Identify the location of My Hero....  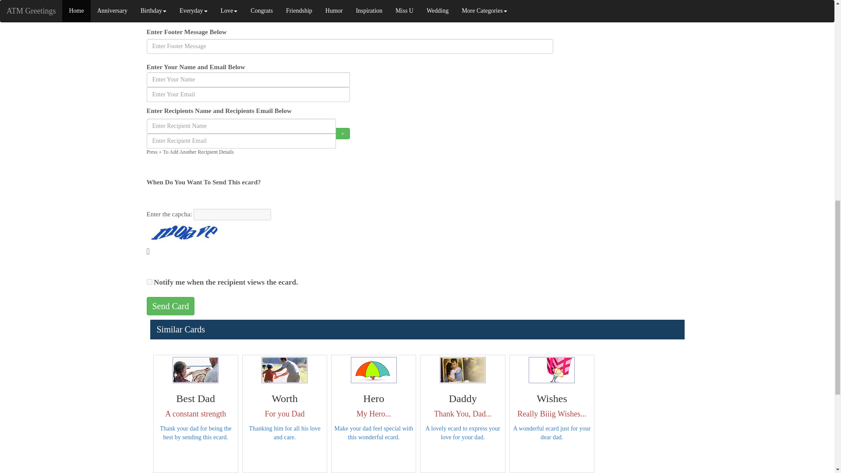
(374, 370).